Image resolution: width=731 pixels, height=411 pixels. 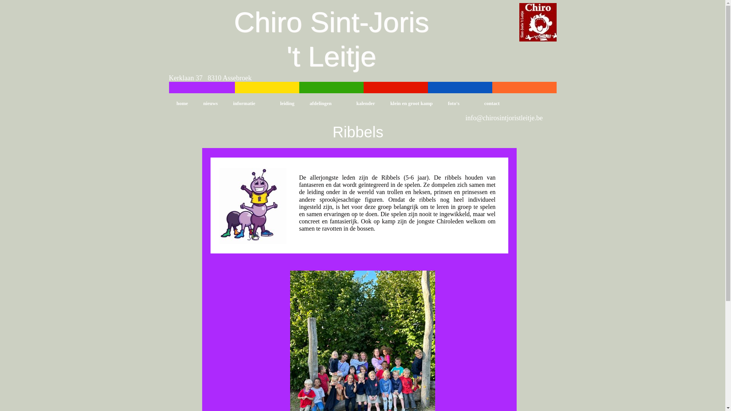 What do you see at coordinates (182, 104) in the screenshot?
I see `home` at bounding box center [182, 104].